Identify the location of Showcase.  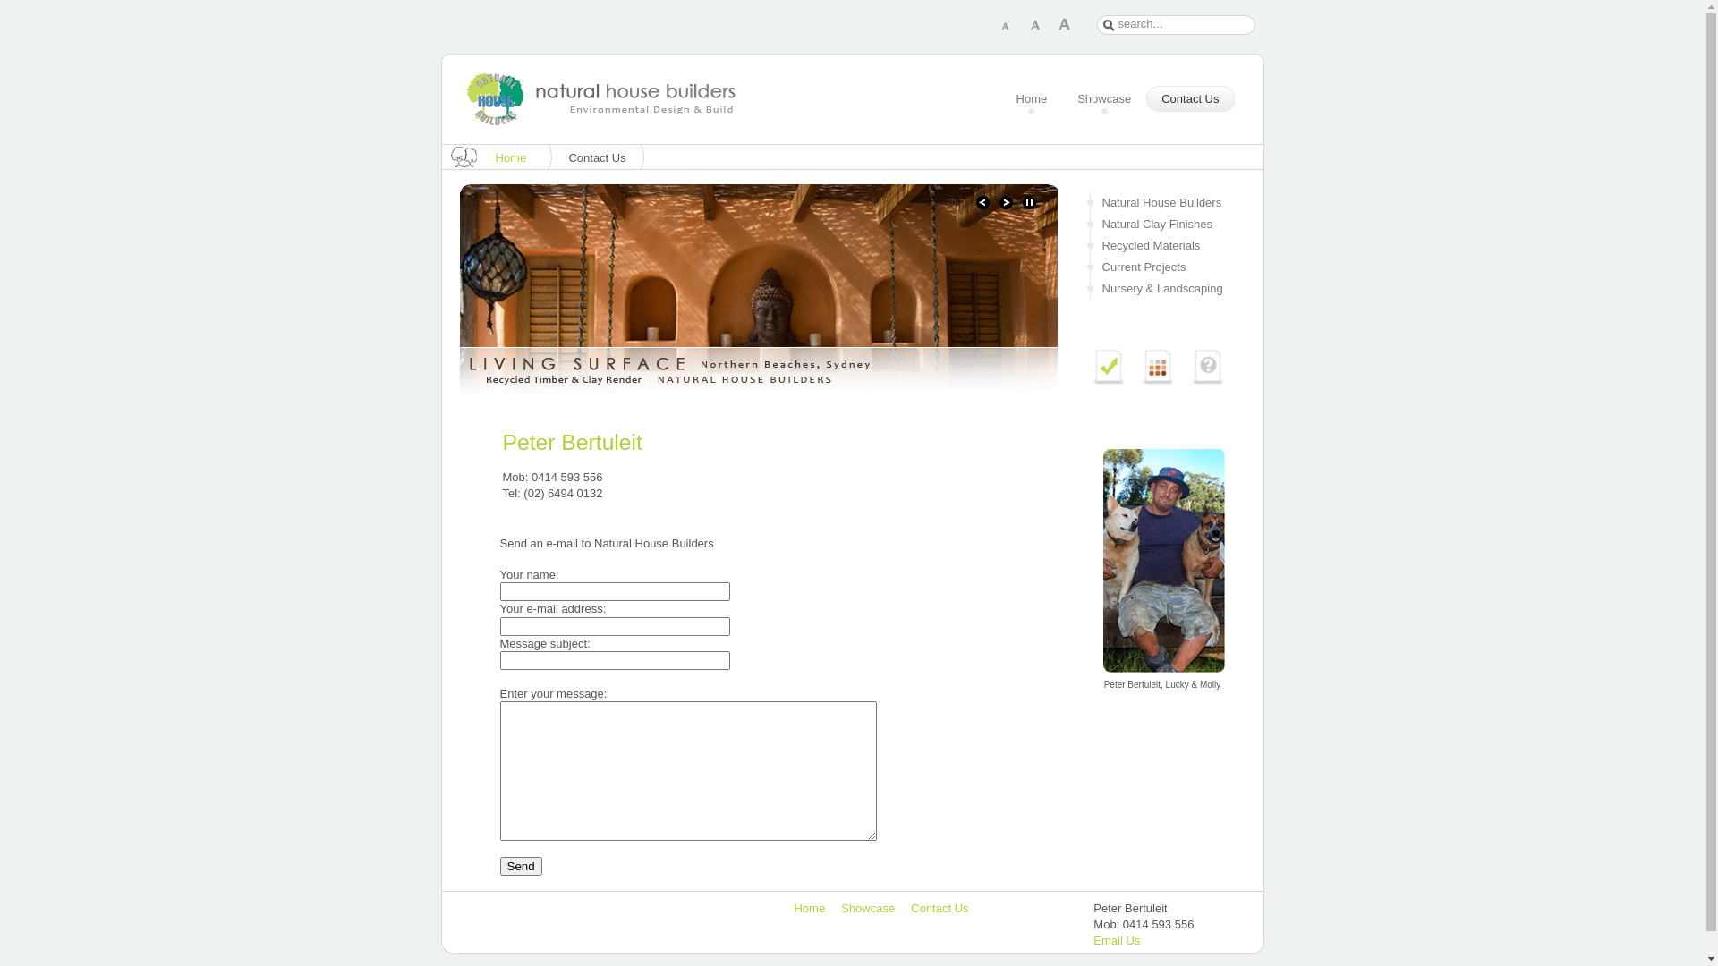
(1104, 100).